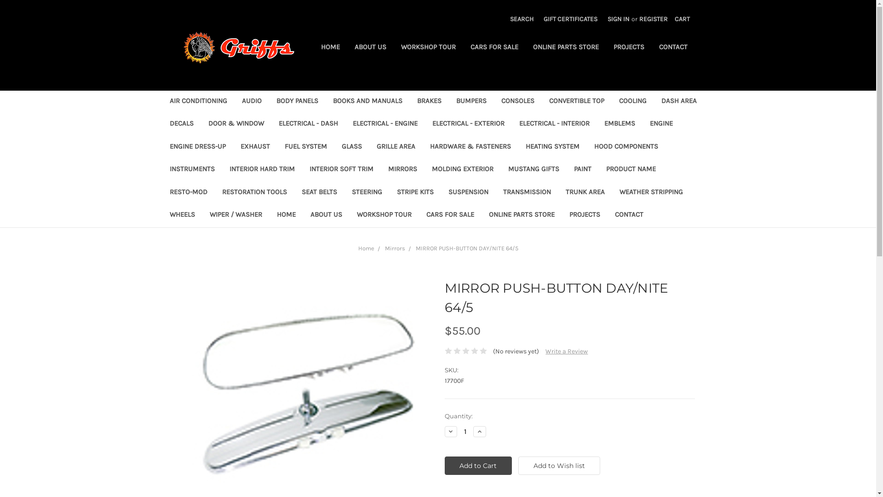 The width and height of the screenshot is (883, 497). I want to click on WHEELS, so click(182, 215).